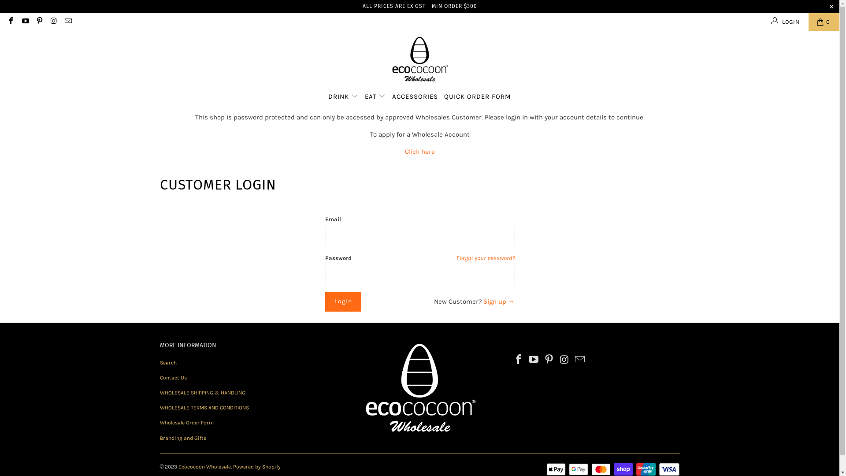  I want to click on Login, so click(343, 301).